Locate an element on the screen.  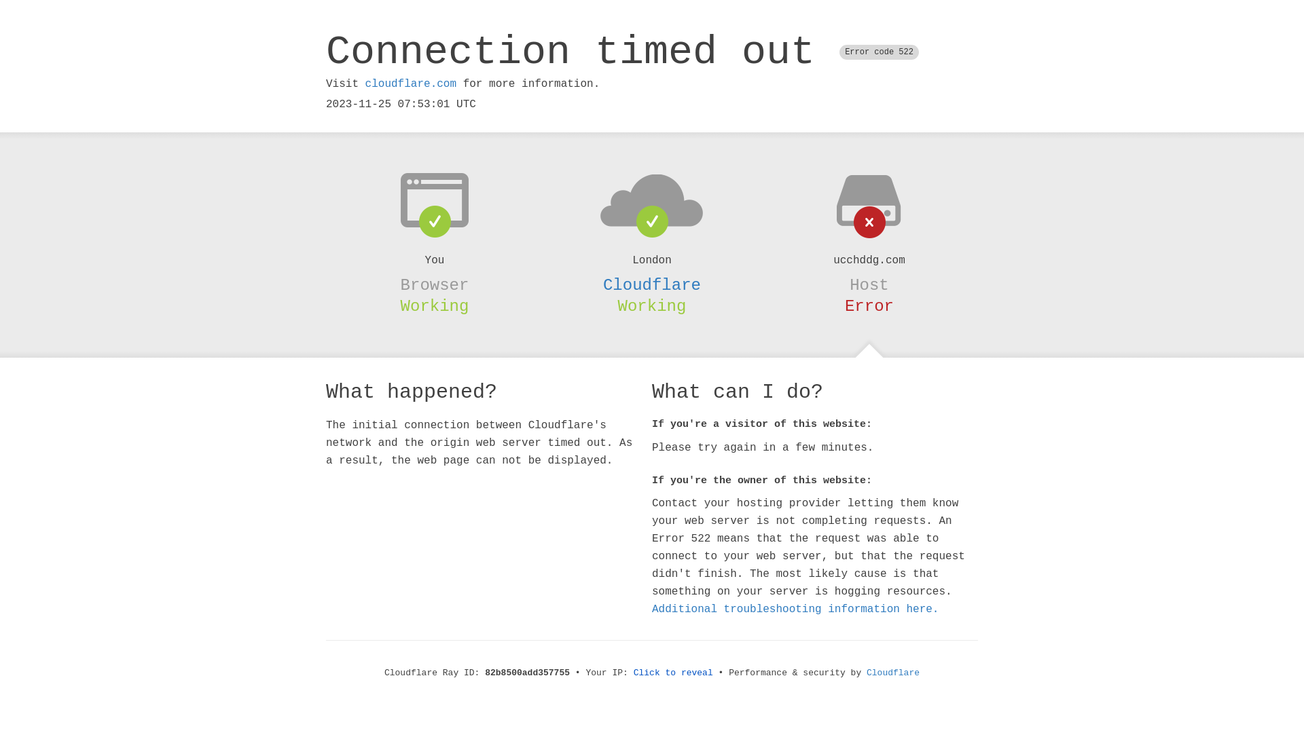
Additional troubleshooting information here. is located at coordinates (795, 609).